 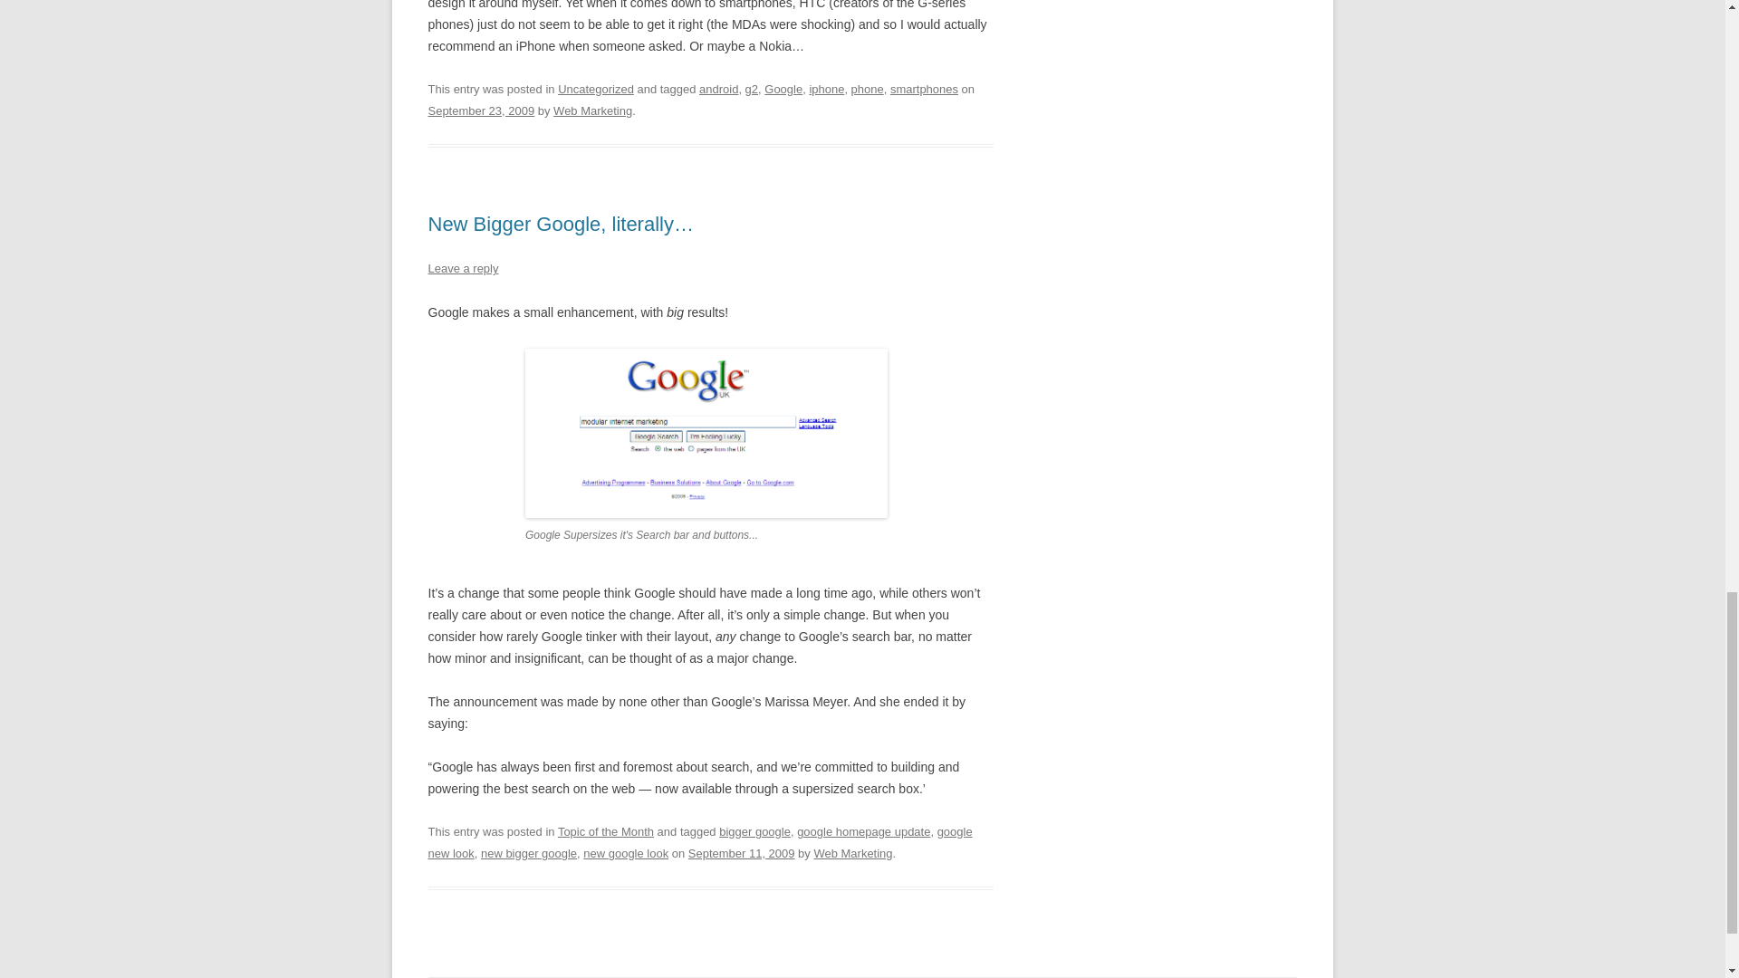 What do you see at coordinates (717, 89) in the screenshot?
I see `android` at bounding box center [717, 89].